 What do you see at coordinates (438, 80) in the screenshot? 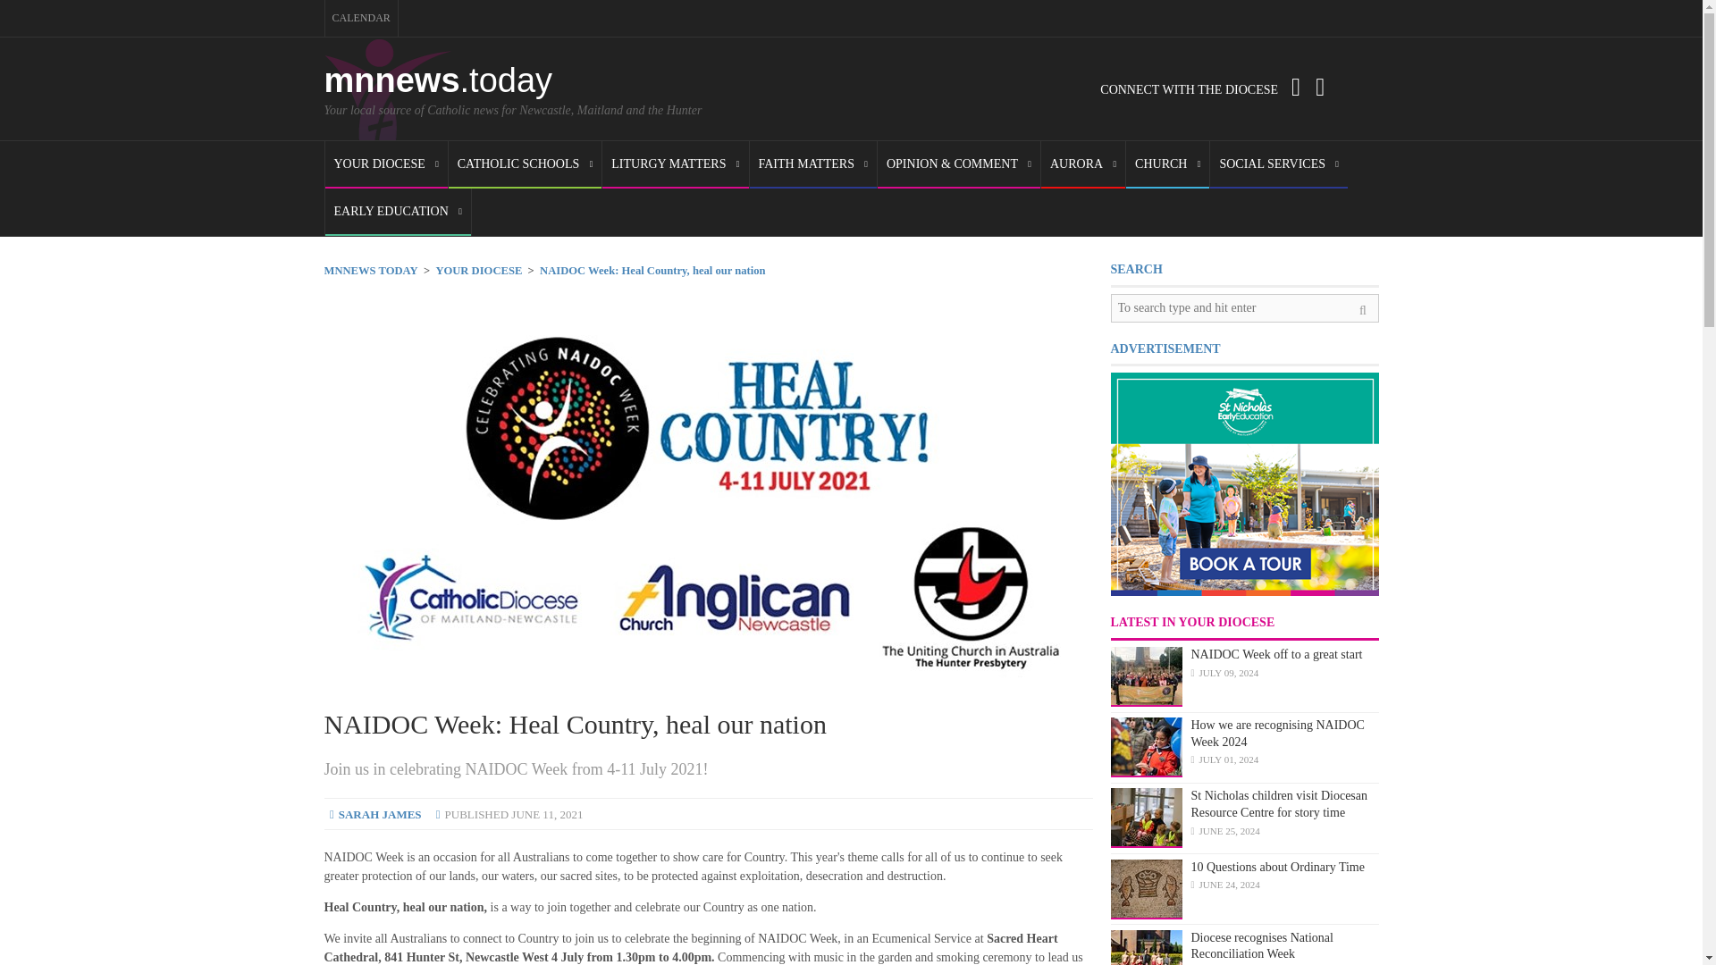
I see `mnnews.today` at bounding box center [438, 80].